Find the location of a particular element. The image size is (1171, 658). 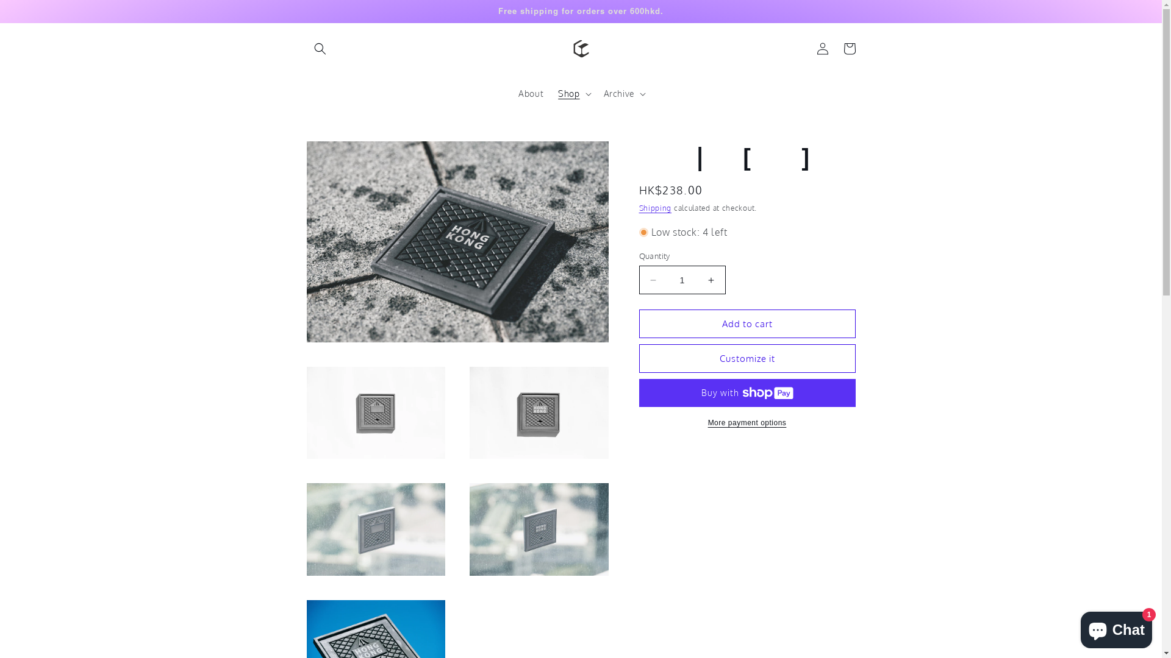

About is located at coordinates (531, 94).